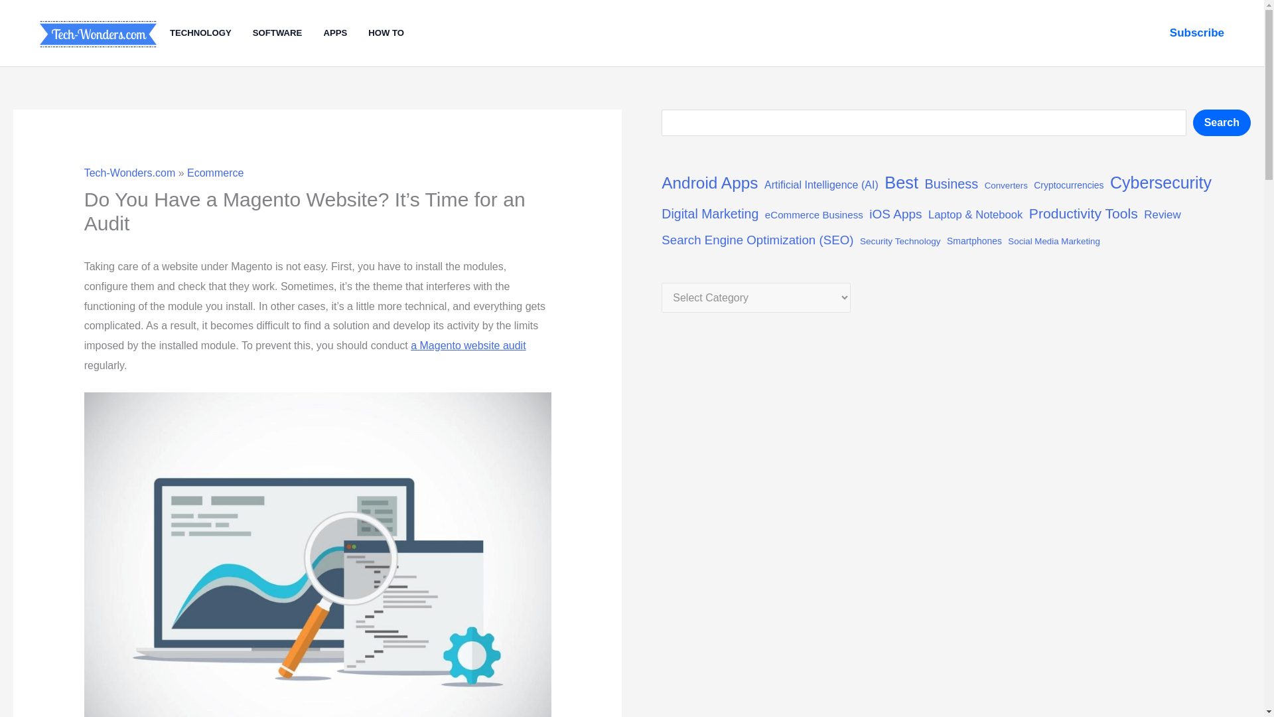 The height and width of the screenshot is (717, 1274). Describe the element at coordinates (288, 33) in the screenshot. I see `SOFTWARE` at that location.